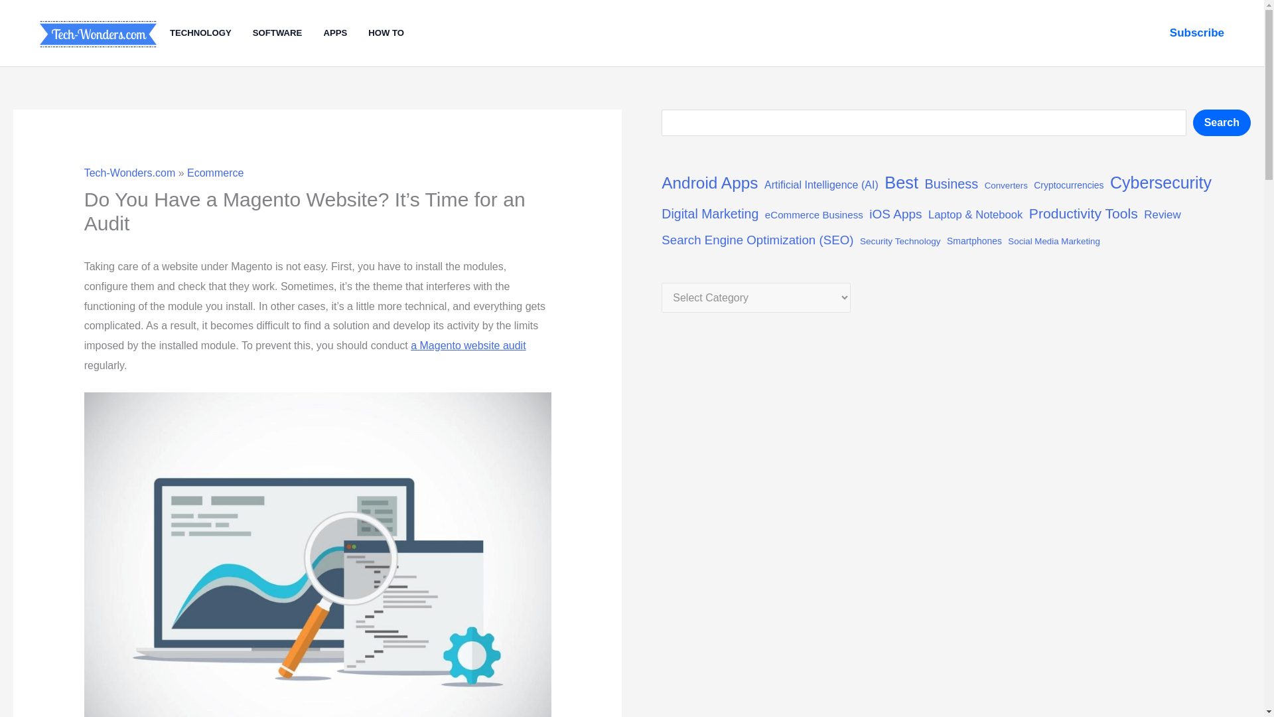 The height and width of the screenshot is (717, 1274). Describe the element at coordinates (288, 33) in the screenshot. I see `SOFTWARE` at that location.